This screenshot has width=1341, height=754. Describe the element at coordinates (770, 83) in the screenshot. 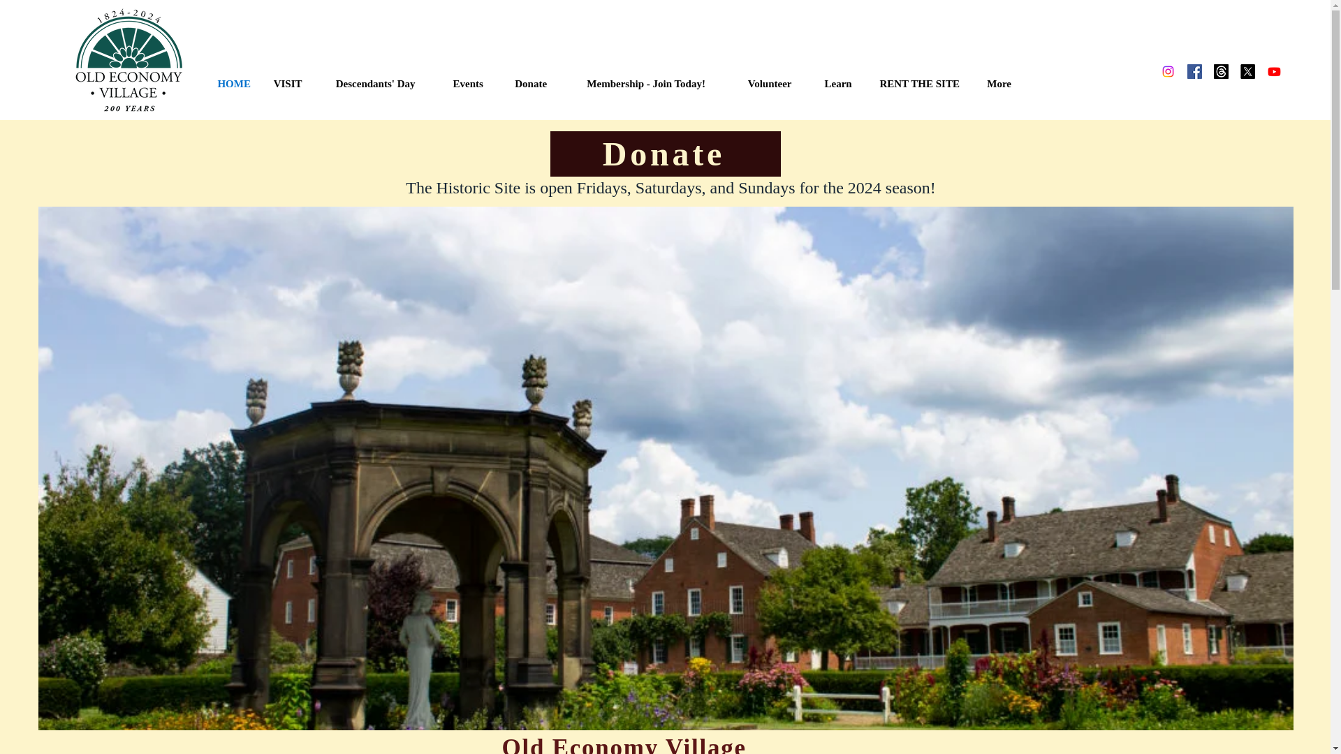

I see `Volunteer` at that location.